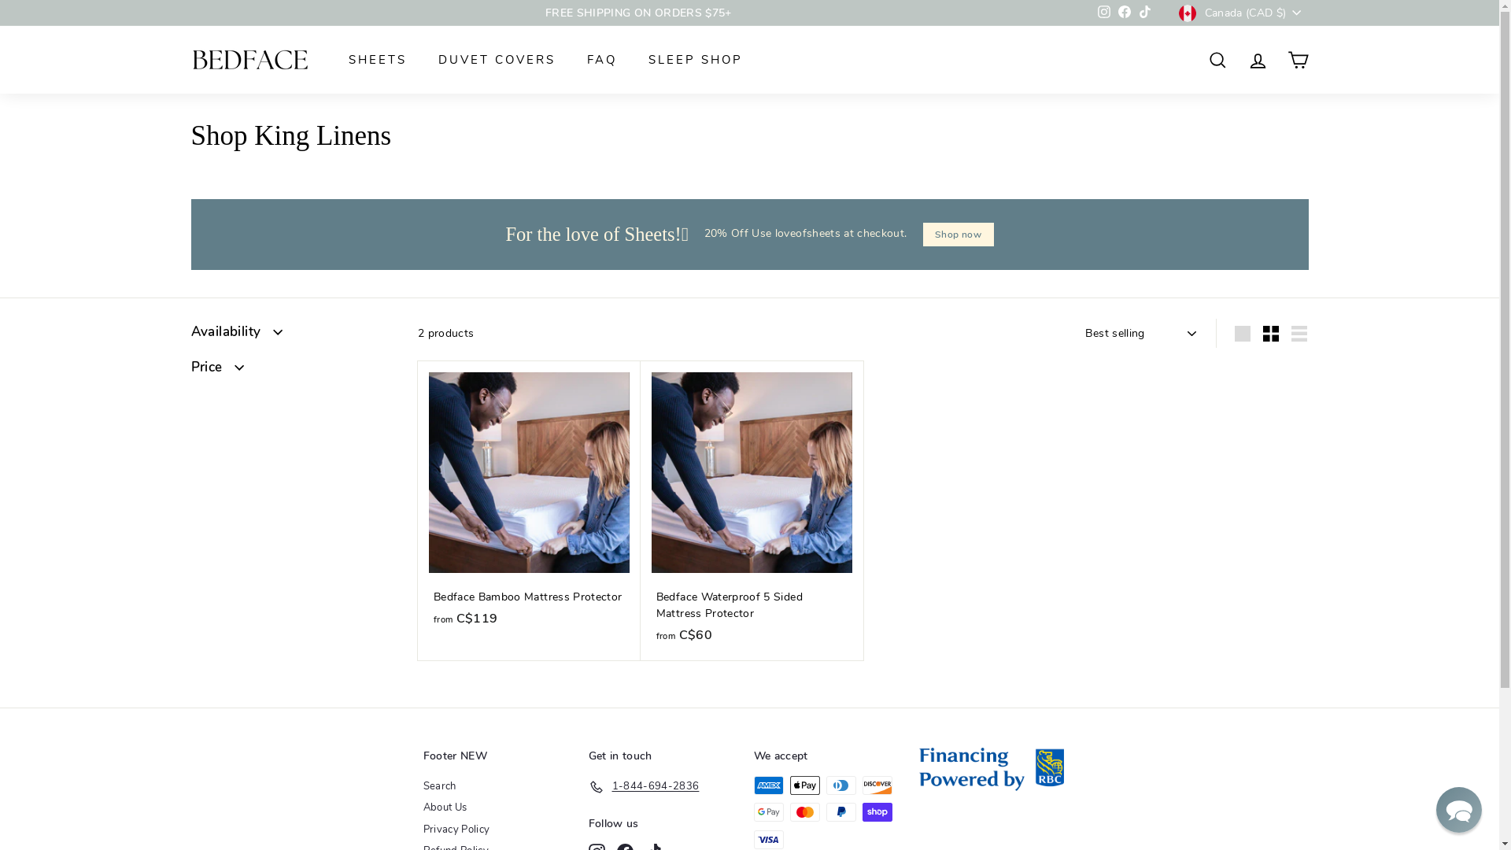 This screenshot has height=850, width=1511. What do you see at coordinates (1145, 13) in the screenshot?
I see `TikTok` at bounding box center [1145, 13].